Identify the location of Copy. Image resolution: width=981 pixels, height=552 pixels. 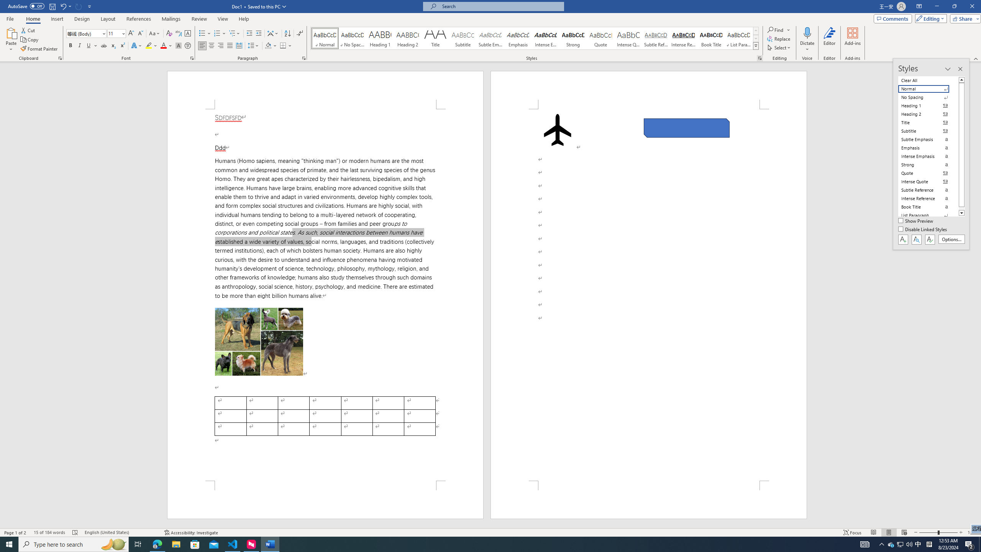
(30, 40).